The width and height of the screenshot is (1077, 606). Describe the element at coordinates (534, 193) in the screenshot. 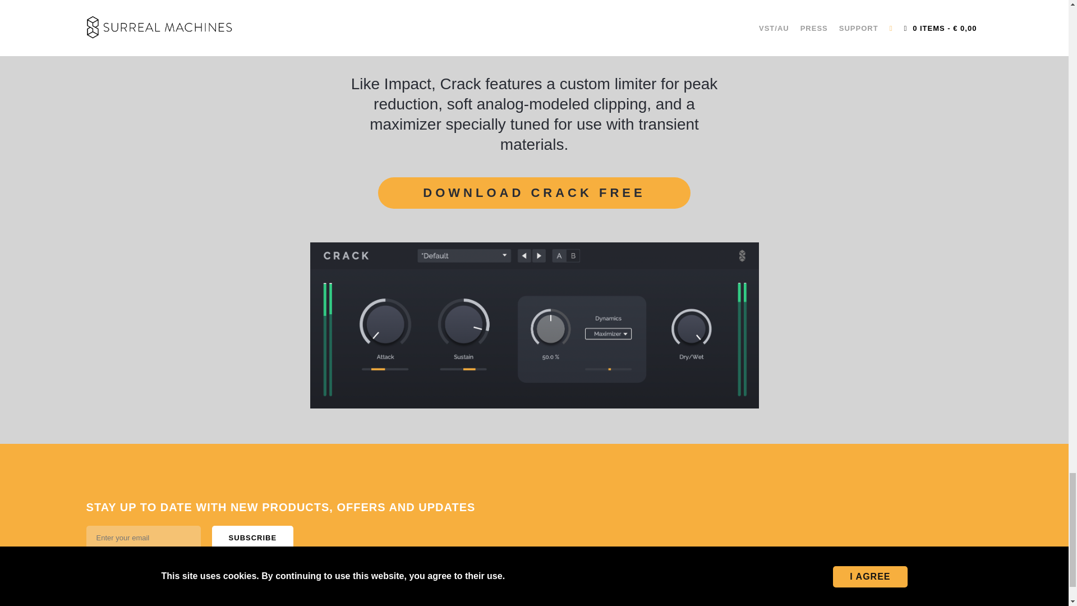

I see `DOWNLOAD CRACK FREE` at that location.